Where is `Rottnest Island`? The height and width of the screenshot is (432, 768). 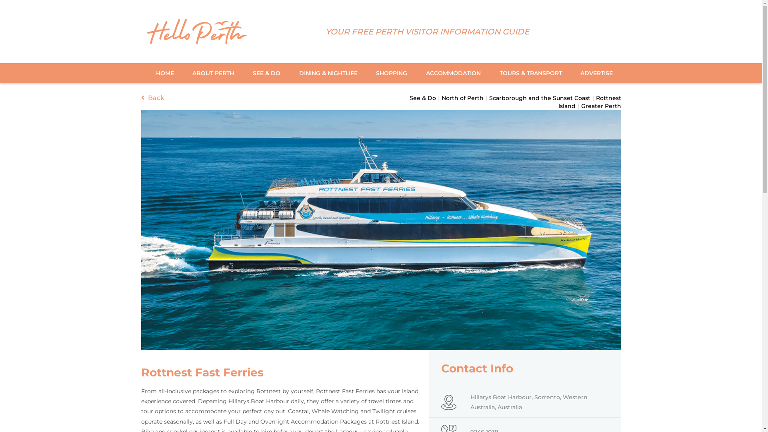 Rottnest Island is located at coordinates (590, 102).